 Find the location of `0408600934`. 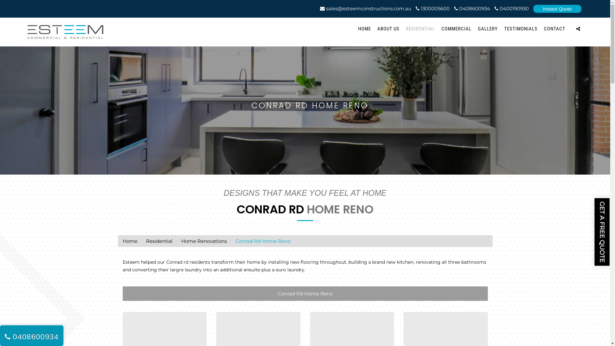

0408600934 is located at coordinates (32, 337).